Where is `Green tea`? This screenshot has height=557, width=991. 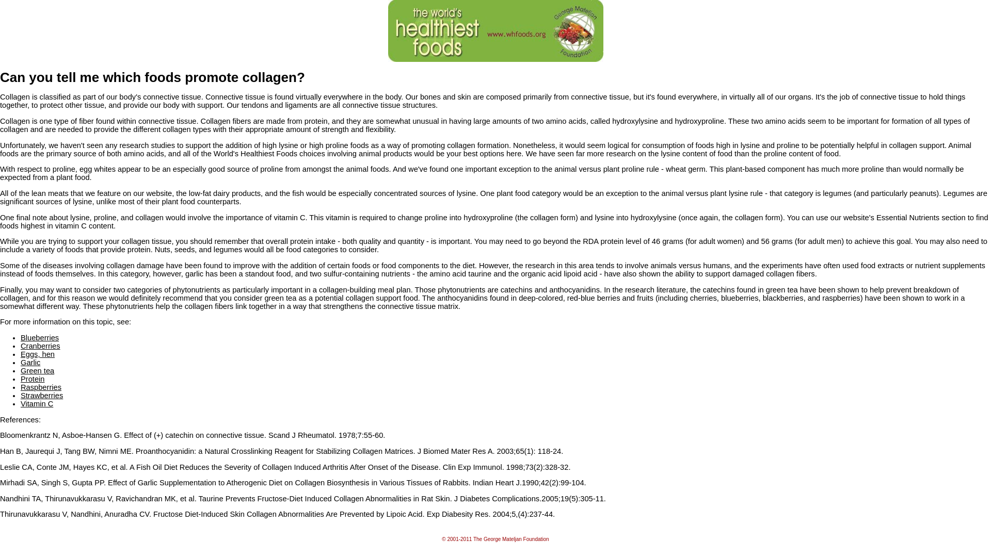 Green tea is located at coordinates (37, 370).